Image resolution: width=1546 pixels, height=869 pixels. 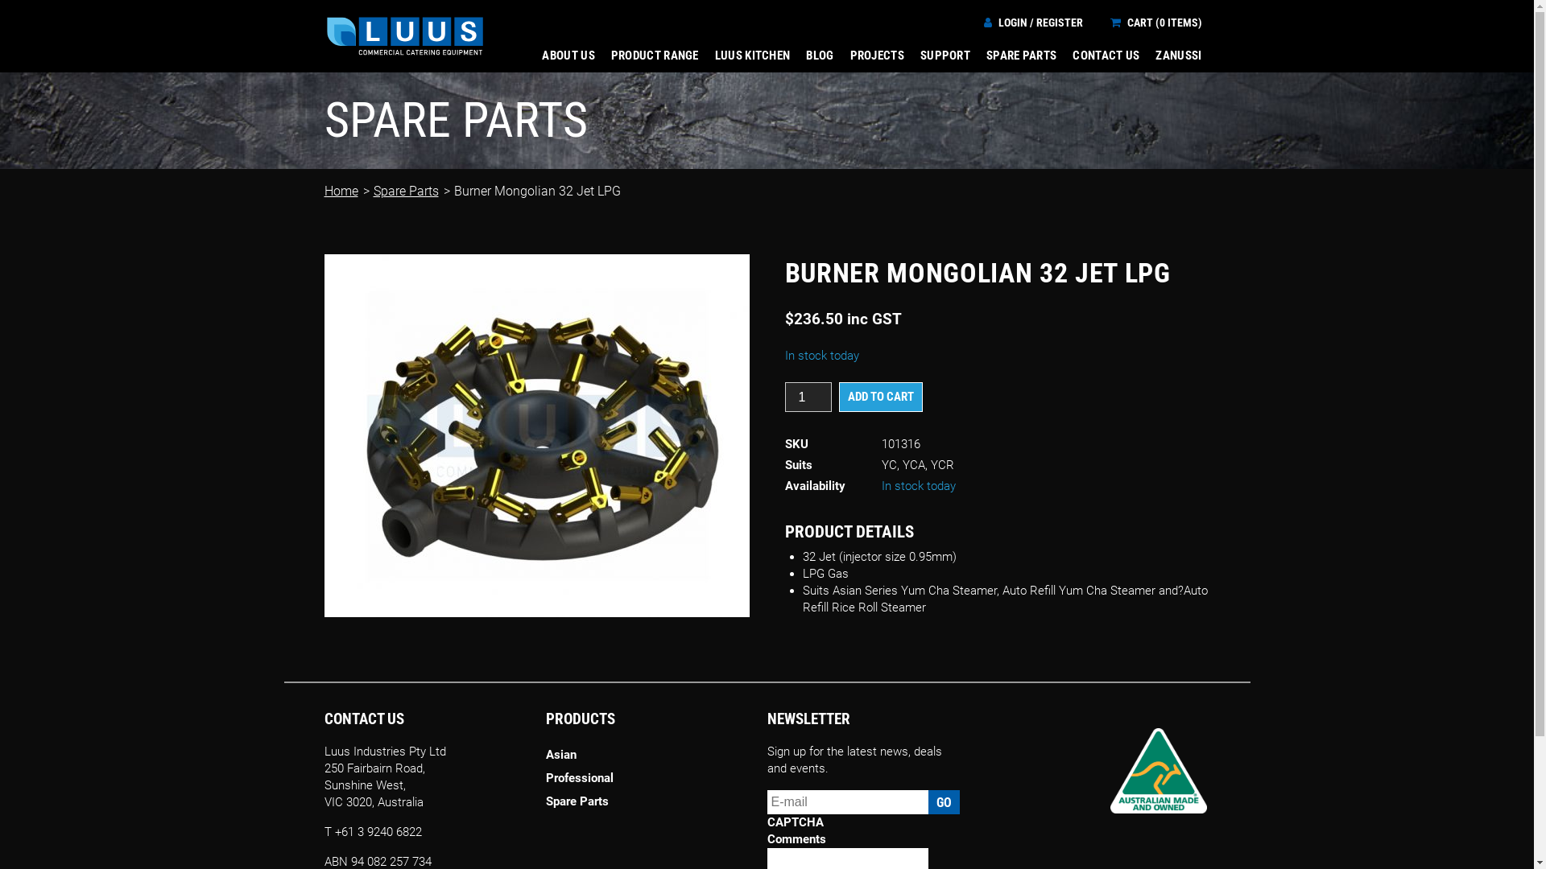 What do you see at coordinates (878, 56) in the screenshot?
I see `PROJECTS` at bounding box center [878, 56].